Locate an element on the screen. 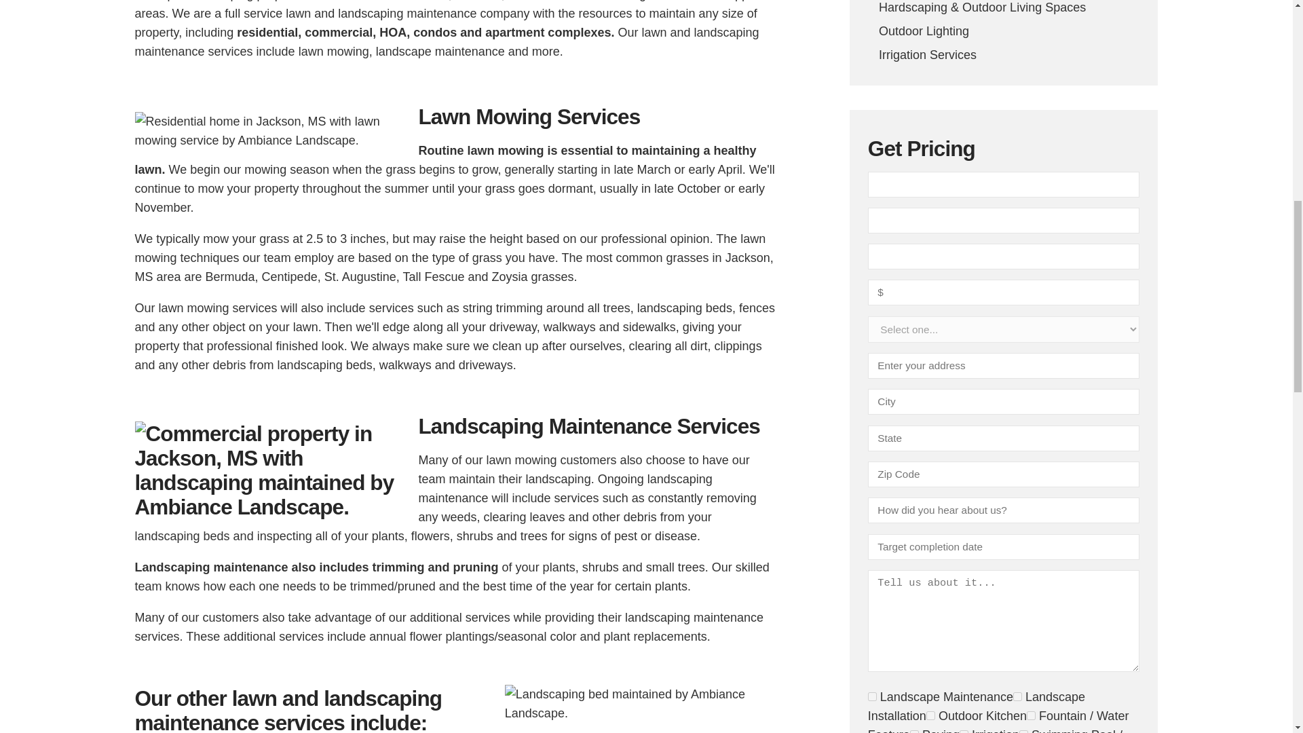  Outdoor Lighting is located at coordinates (1004, 31).